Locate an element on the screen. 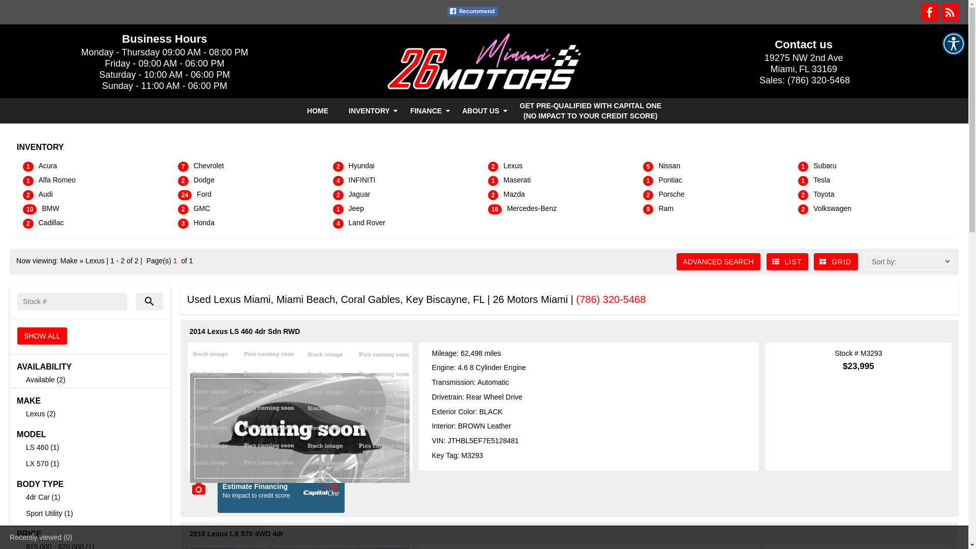 The height and width of the screenshot is (549, 976). Available (2) is located at coordinates (46, 380).